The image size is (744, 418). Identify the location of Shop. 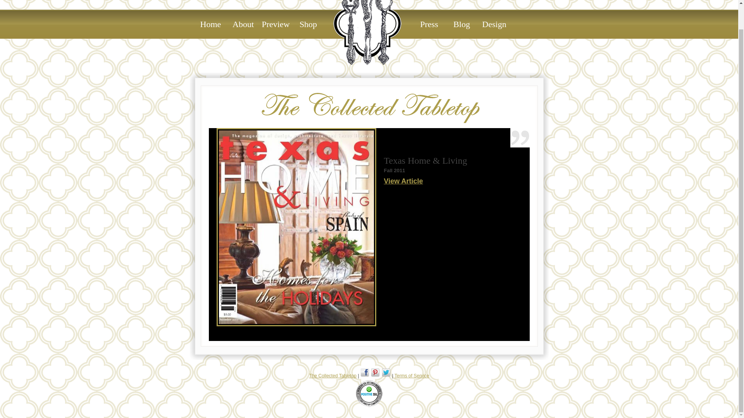
(308, 24).